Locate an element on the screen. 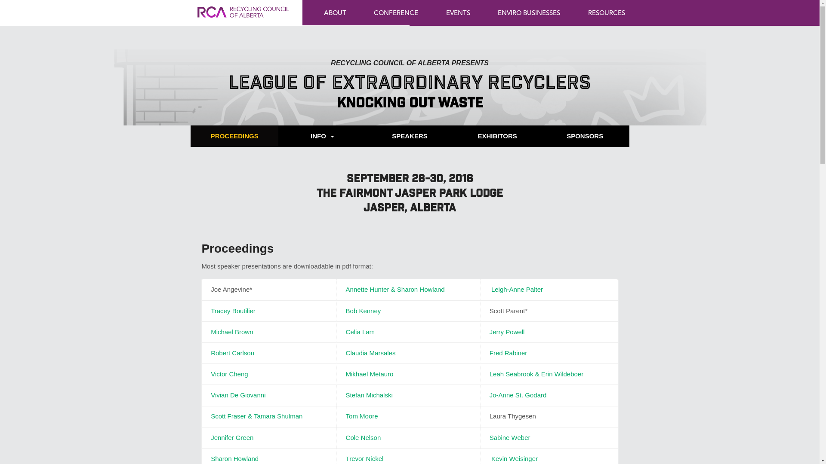 Image resolution: width=826 pixels, height=464 pixels. Trevor Nickel is located at coordinates (365, 459).